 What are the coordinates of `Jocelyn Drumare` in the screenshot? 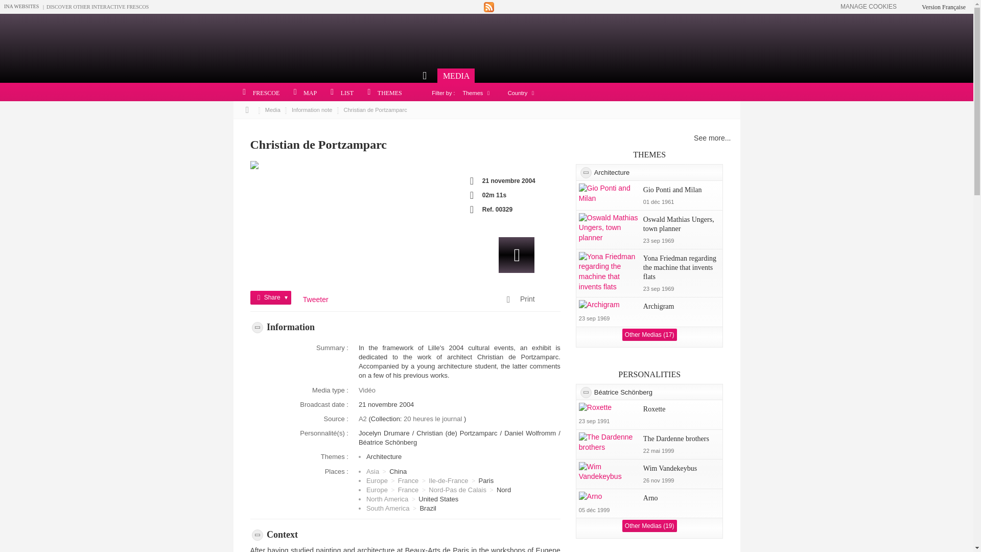 It's located at (385, 433).